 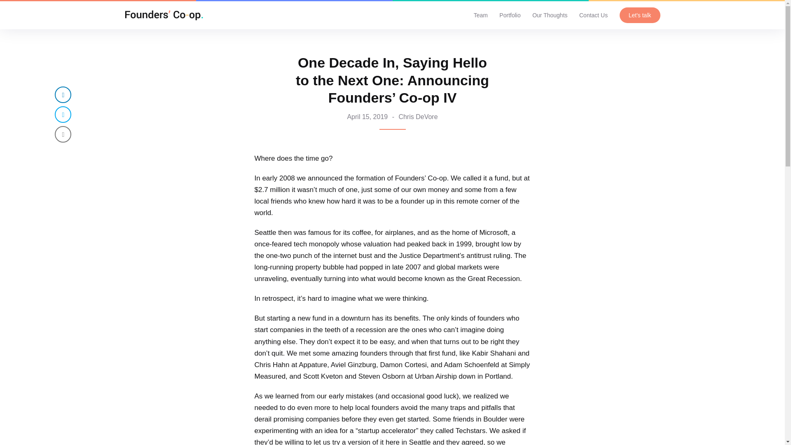 I want to click on Team, so click(x=481, y=15).